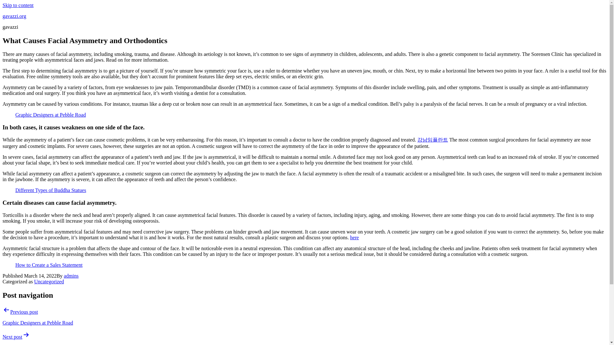 This screenshot has width=614, height=345. I want to click on How to Create a Sales Statement, so click(49, 265).